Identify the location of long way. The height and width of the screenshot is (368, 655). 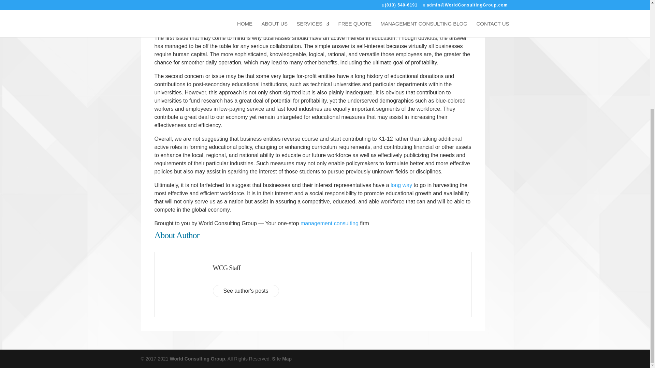
(401, 185).